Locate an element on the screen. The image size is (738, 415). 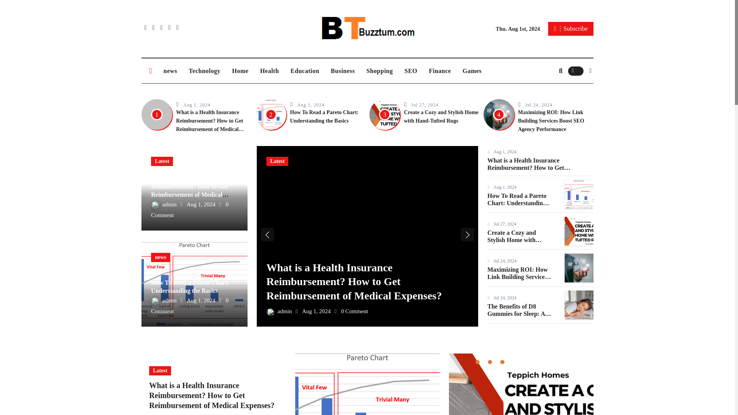
Technology is located at coordinates (204, 71).